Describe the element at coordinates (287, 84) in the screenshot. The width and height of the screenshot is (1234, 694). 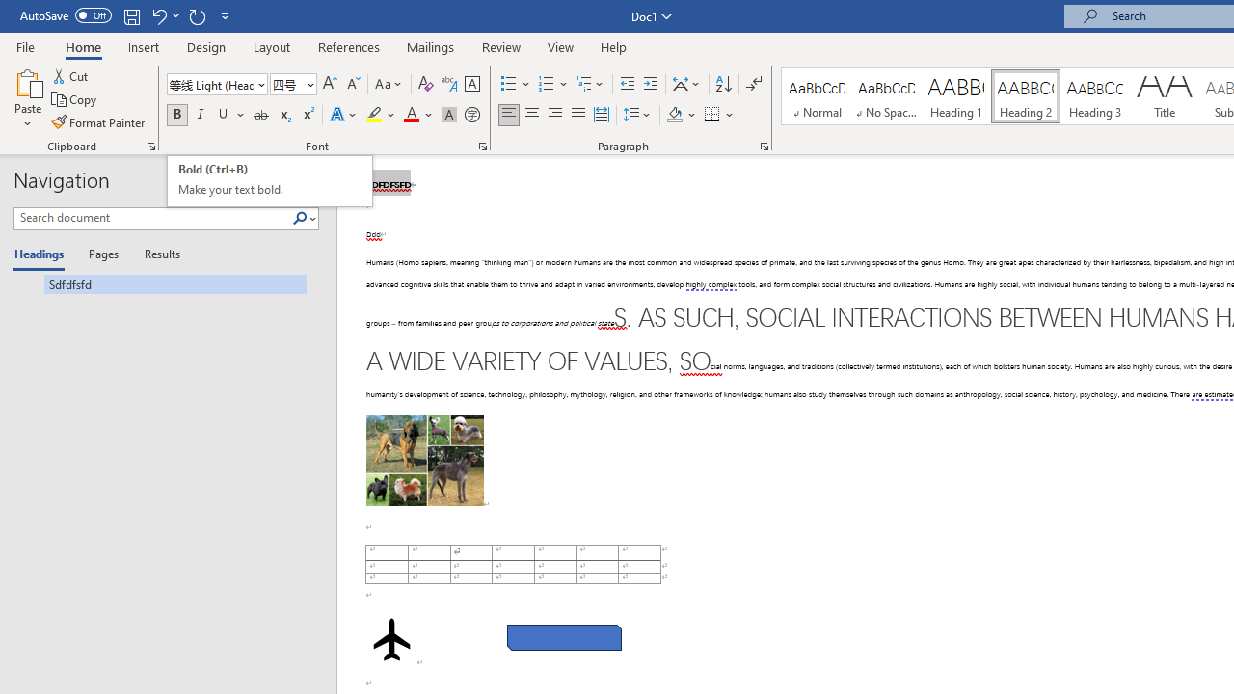
I see `Font Size` at that location.